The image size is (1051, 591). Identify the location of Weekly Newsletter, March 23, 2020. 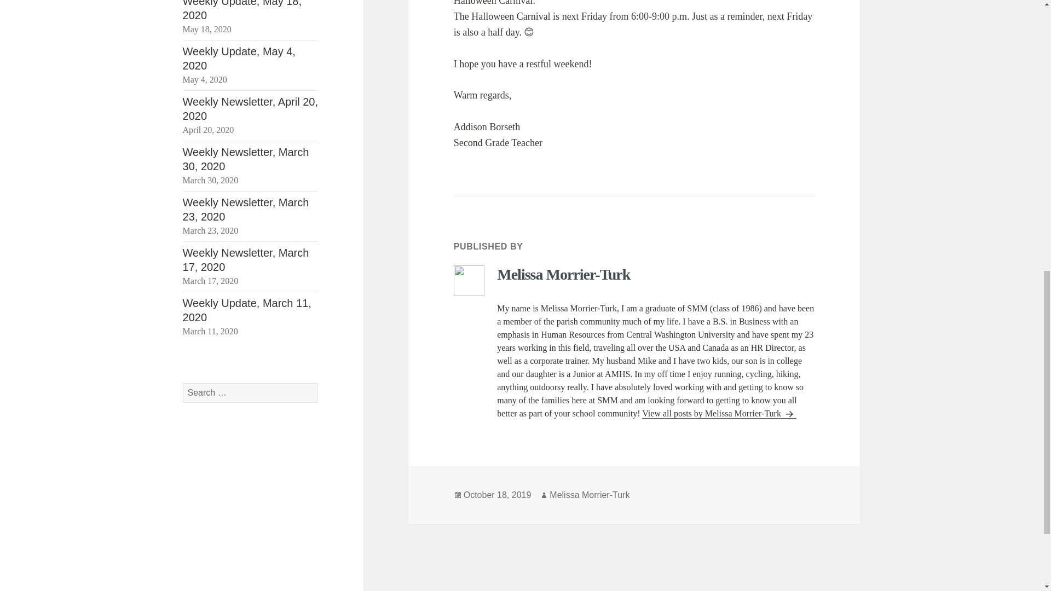
(246, 209).